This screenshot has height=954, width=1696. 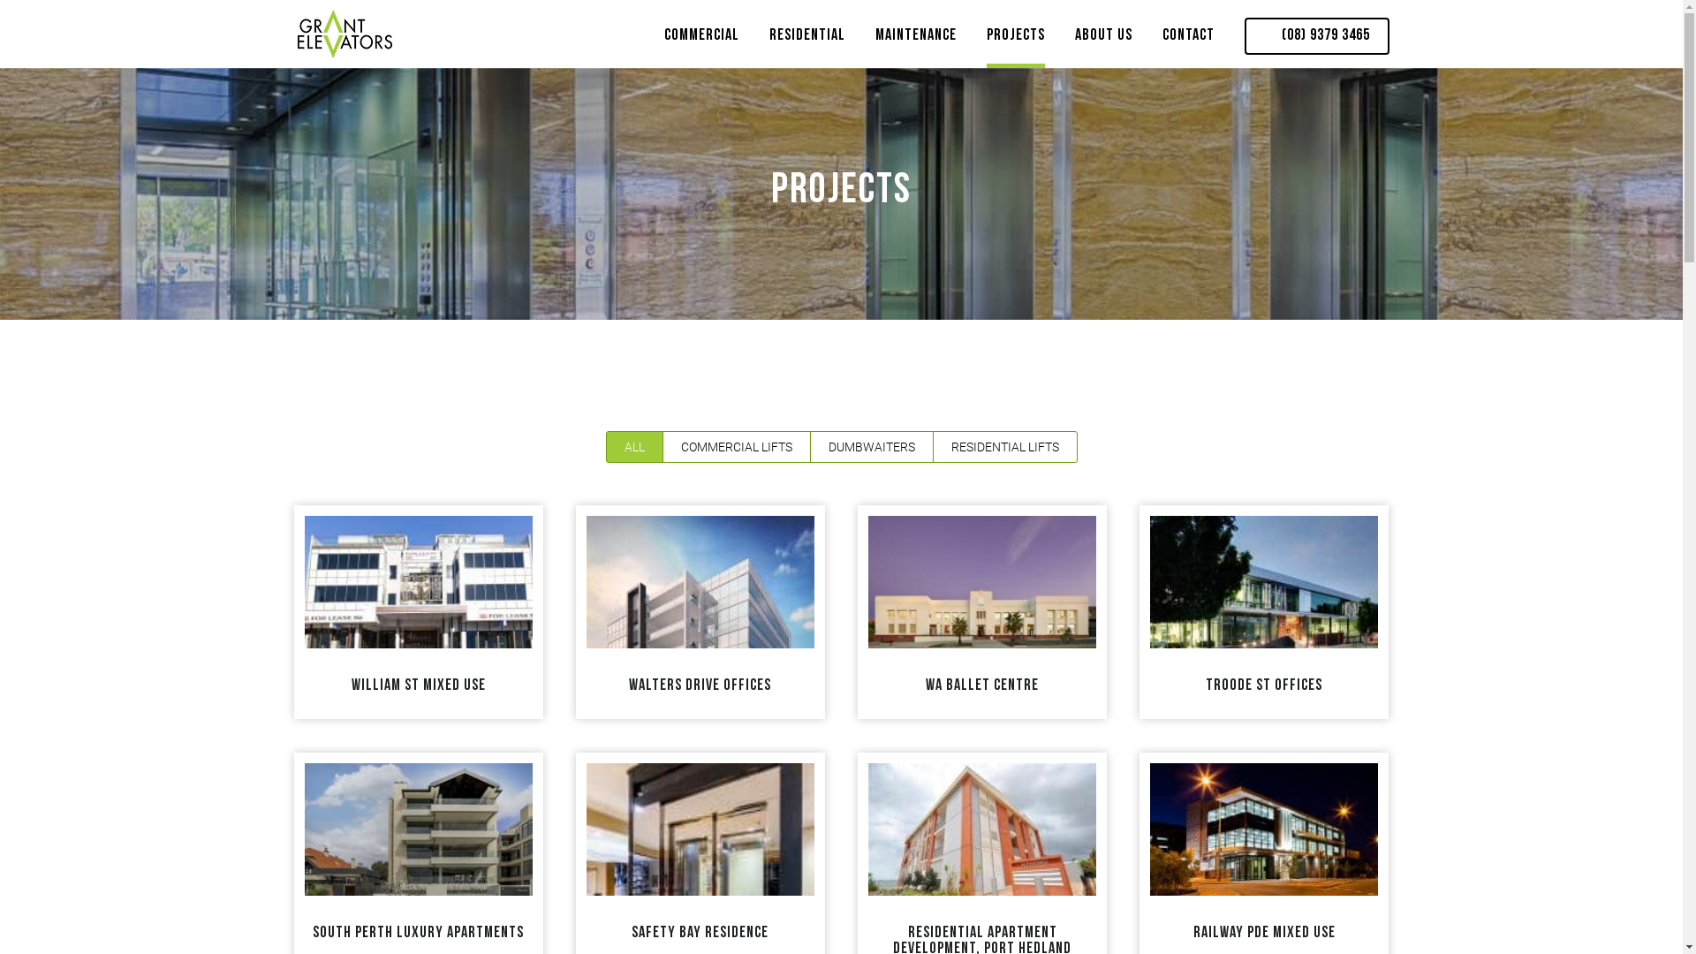 I want to click on WILLIAM ST MIXED USE, so click(x=419, y=685).